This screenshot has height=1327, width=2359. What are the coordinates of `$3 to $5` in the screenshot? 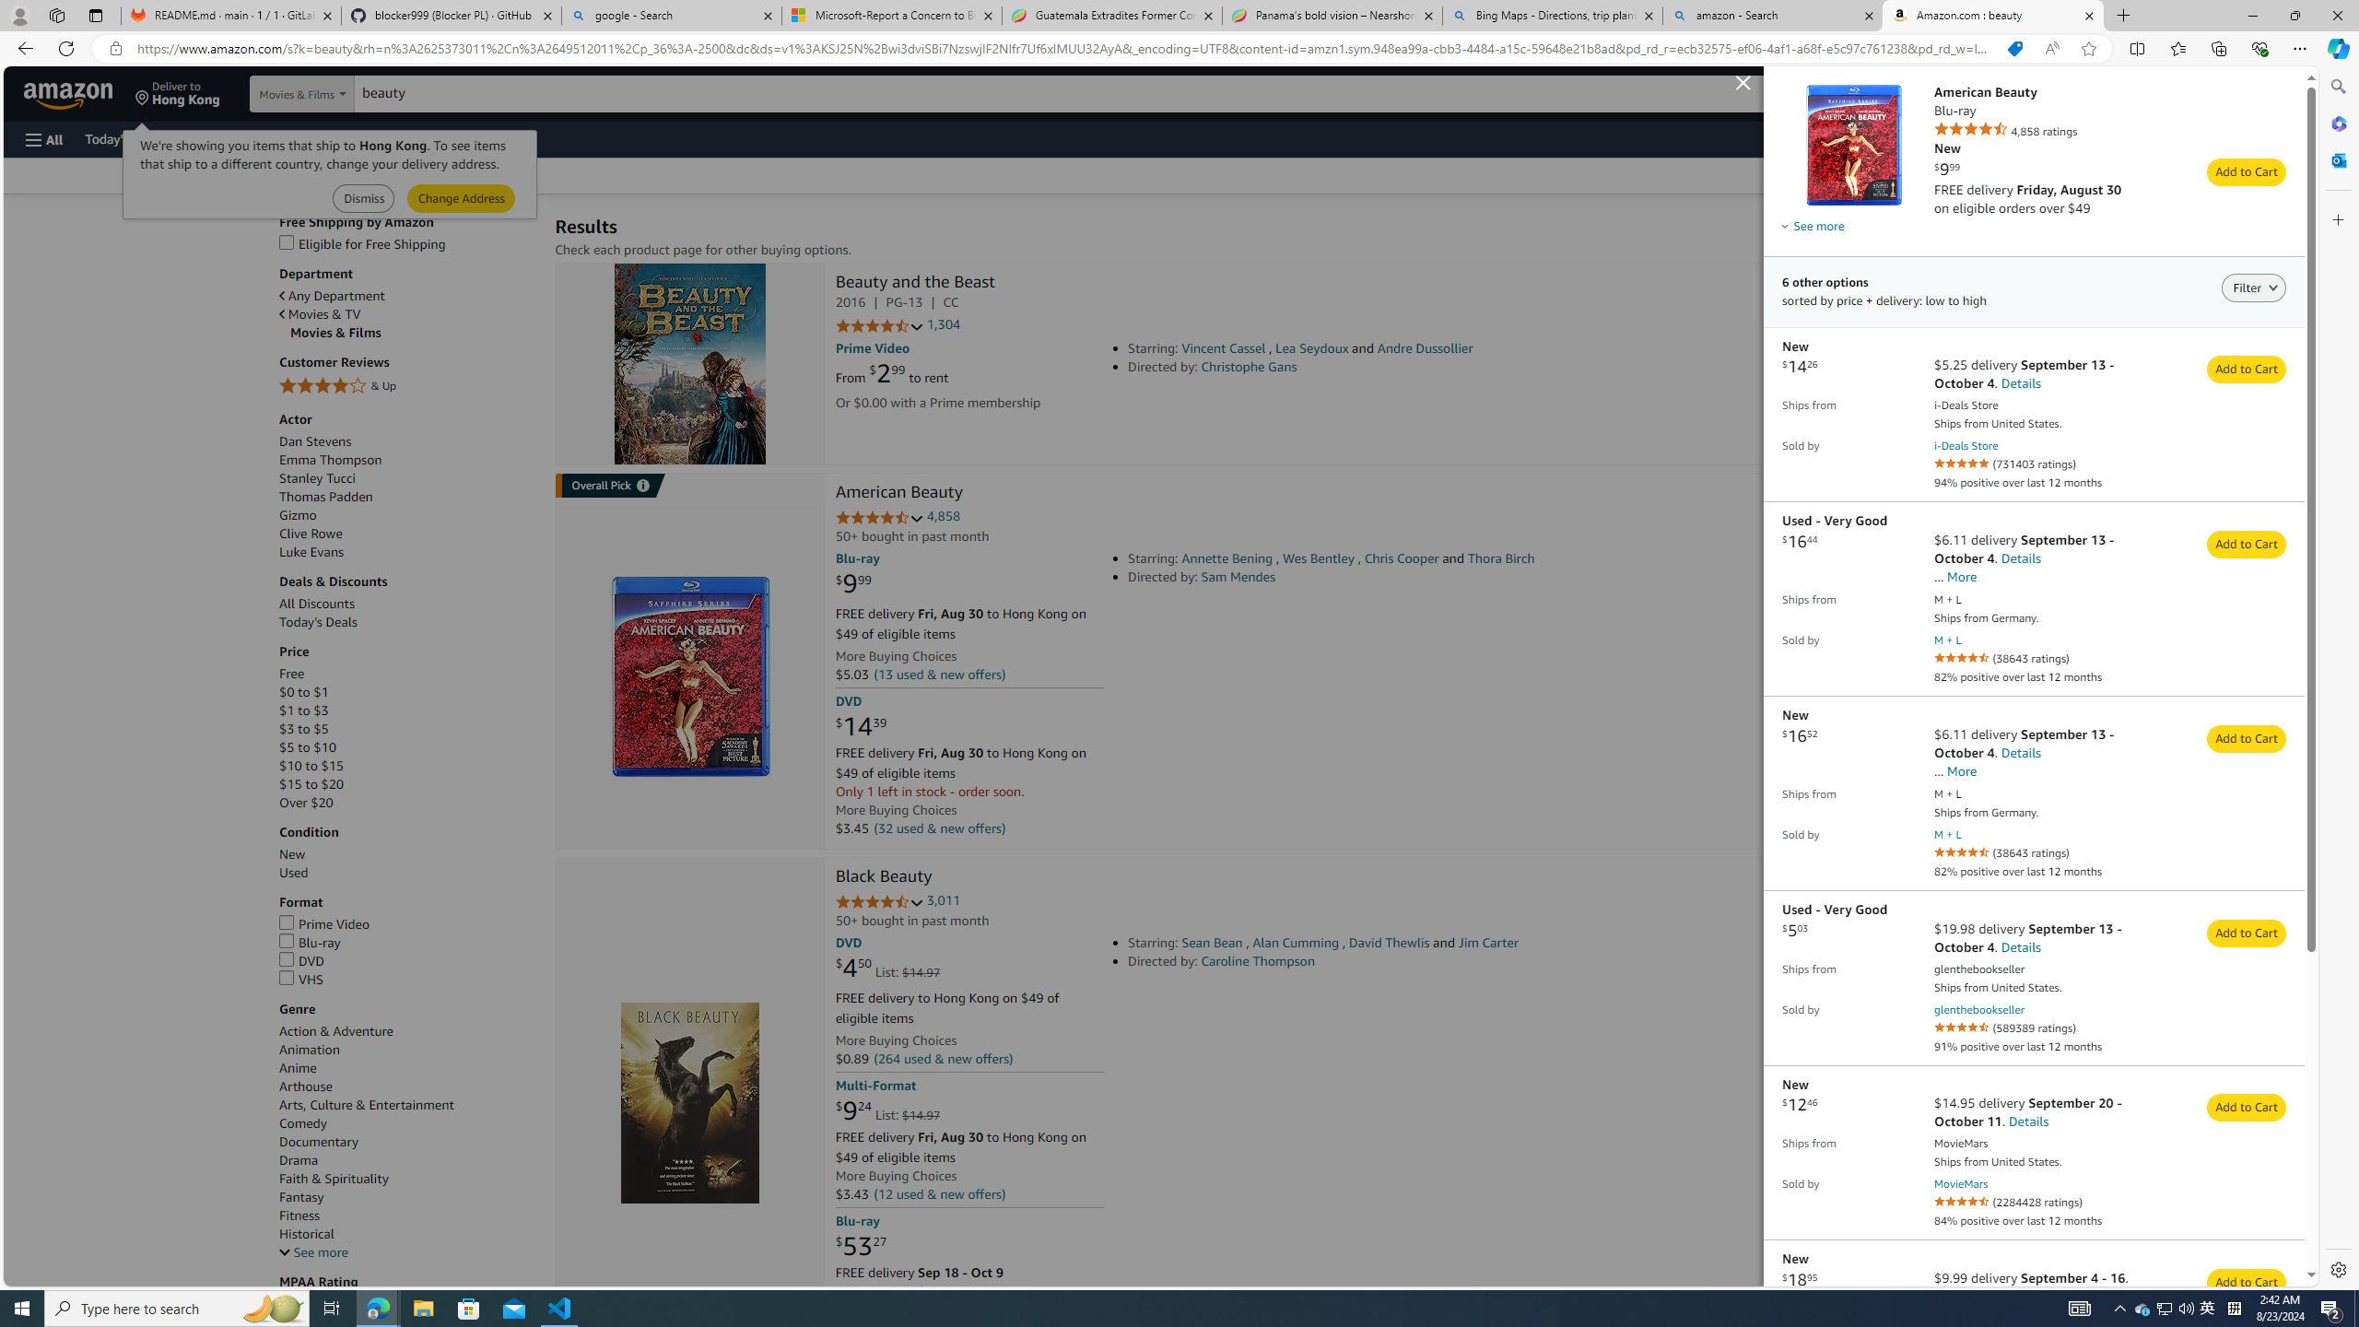 It's located at (407, 730).